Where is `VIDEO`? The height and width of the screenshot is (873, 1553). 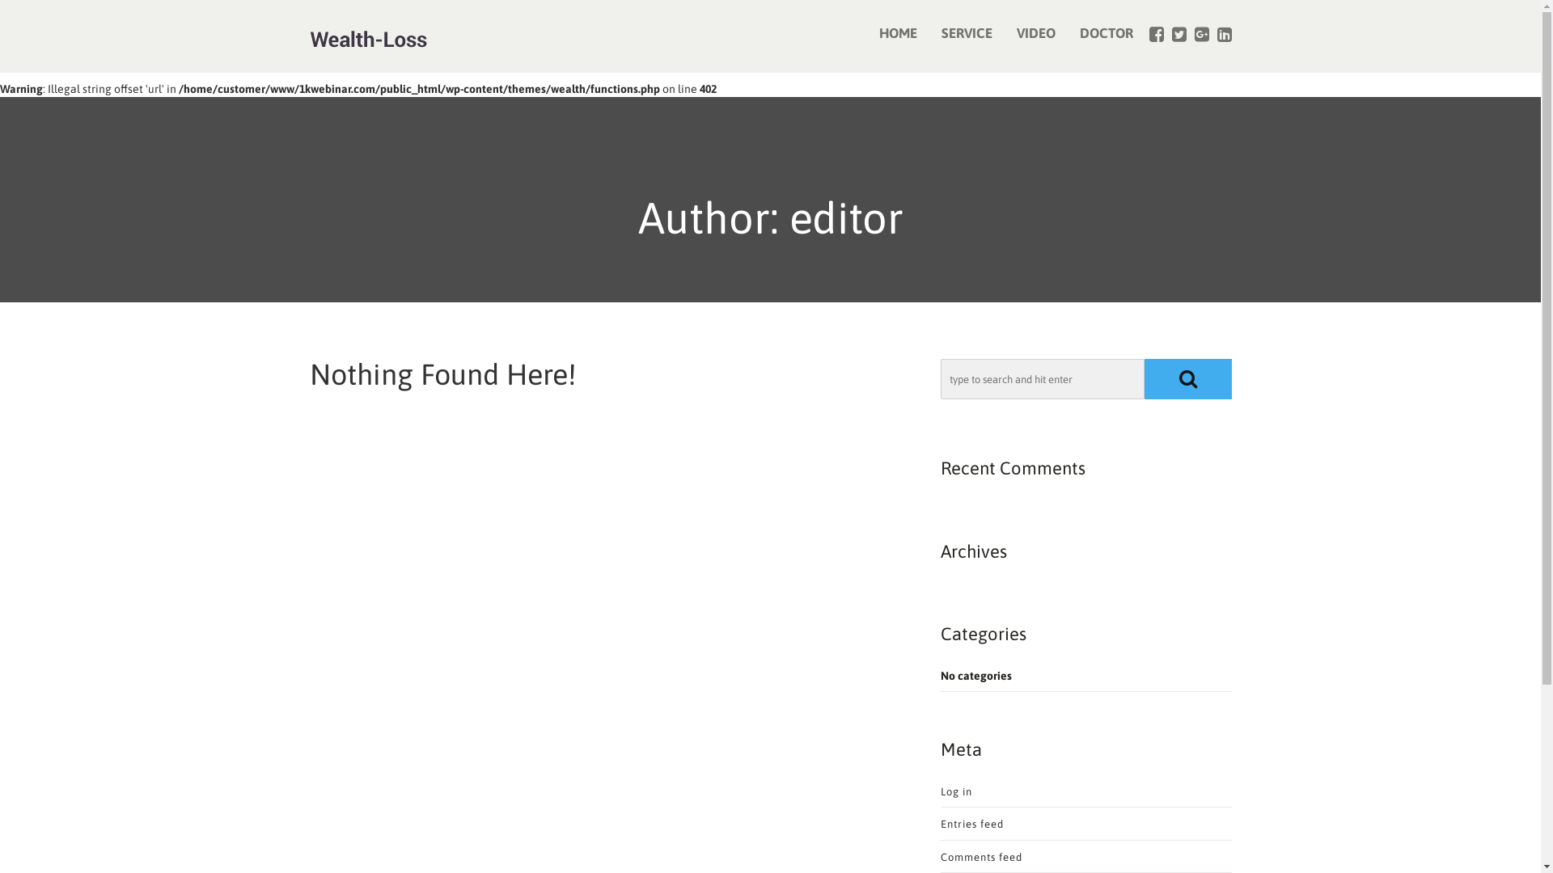 VIDEO is located at coordinates (1036, 34).